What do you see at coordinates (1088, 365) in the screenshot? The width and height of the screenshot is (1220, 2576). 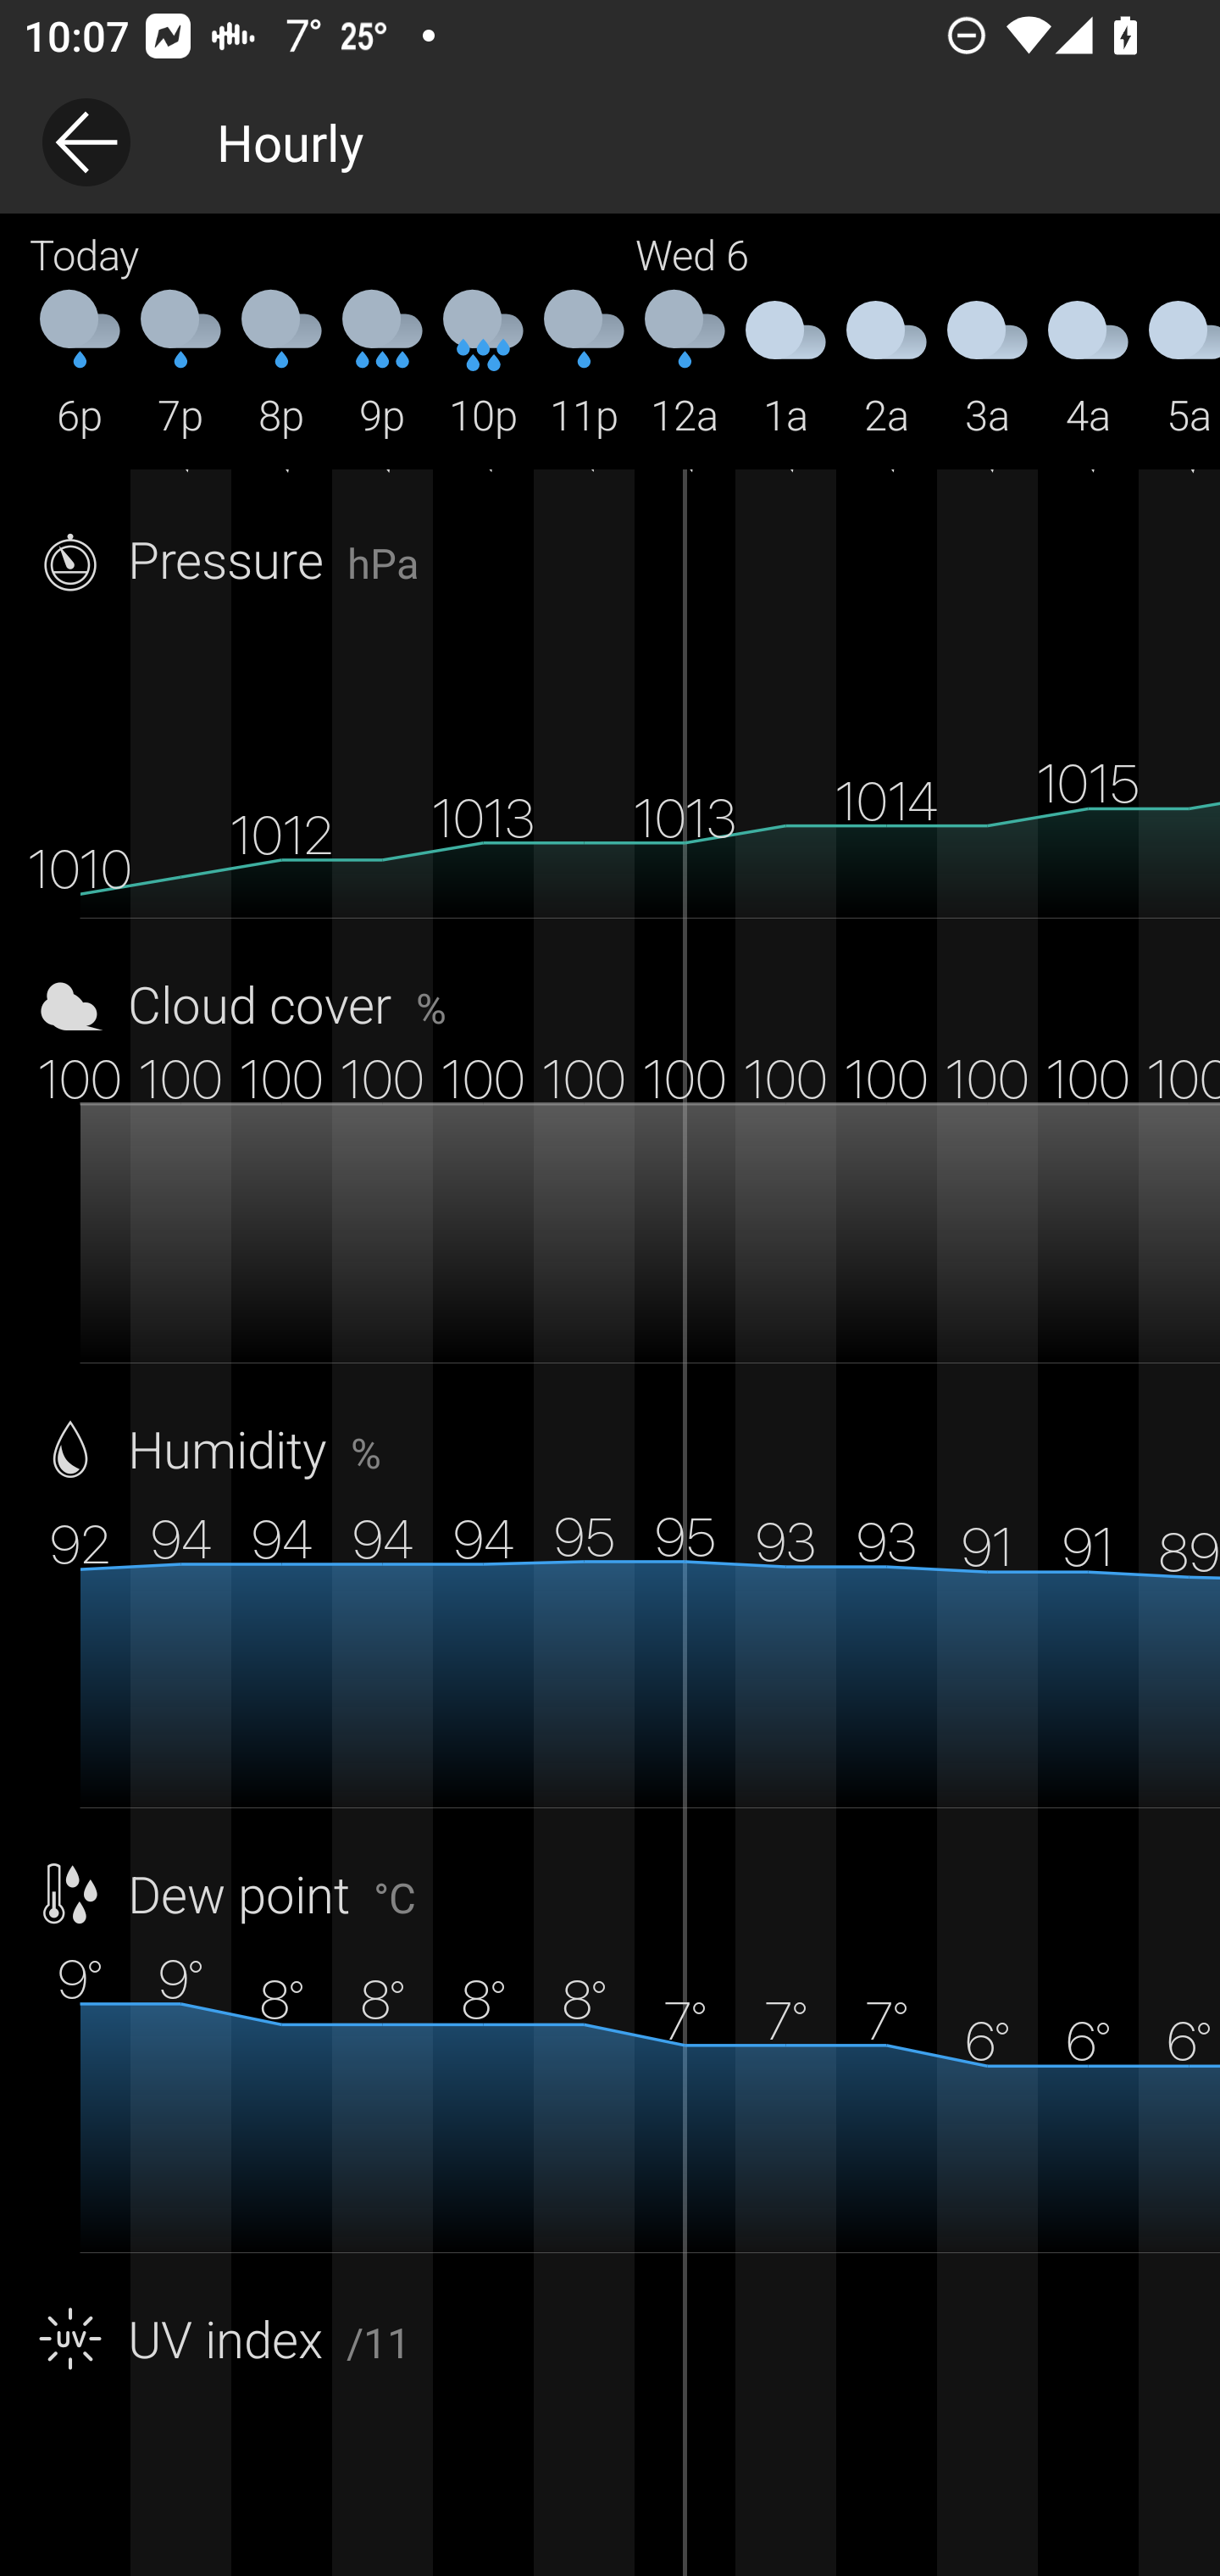 I see `4a` at bounding box center [1088, 365].